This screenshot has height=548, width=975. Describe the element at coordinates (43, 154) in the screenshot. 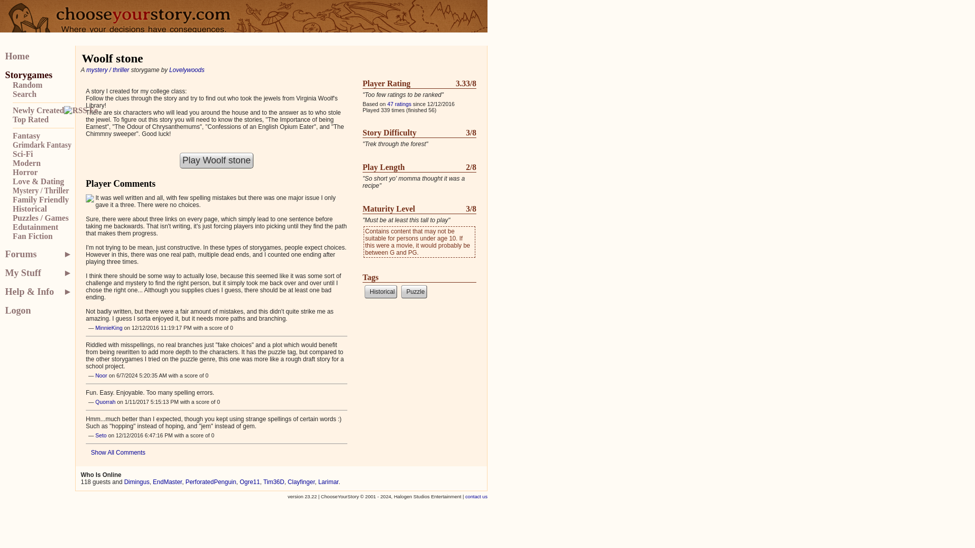

I see `Sci-Fi` at that location.